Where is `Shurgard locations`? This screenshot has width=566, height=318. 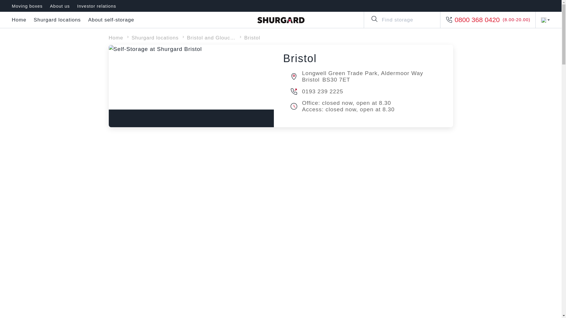
Shurgard locations is located at coordinates (57, 20).